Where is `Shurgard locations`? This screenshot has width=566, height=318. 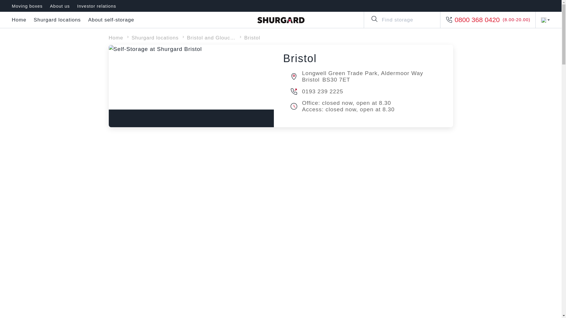
Shurgard locations is located at coordinates (57, 20).